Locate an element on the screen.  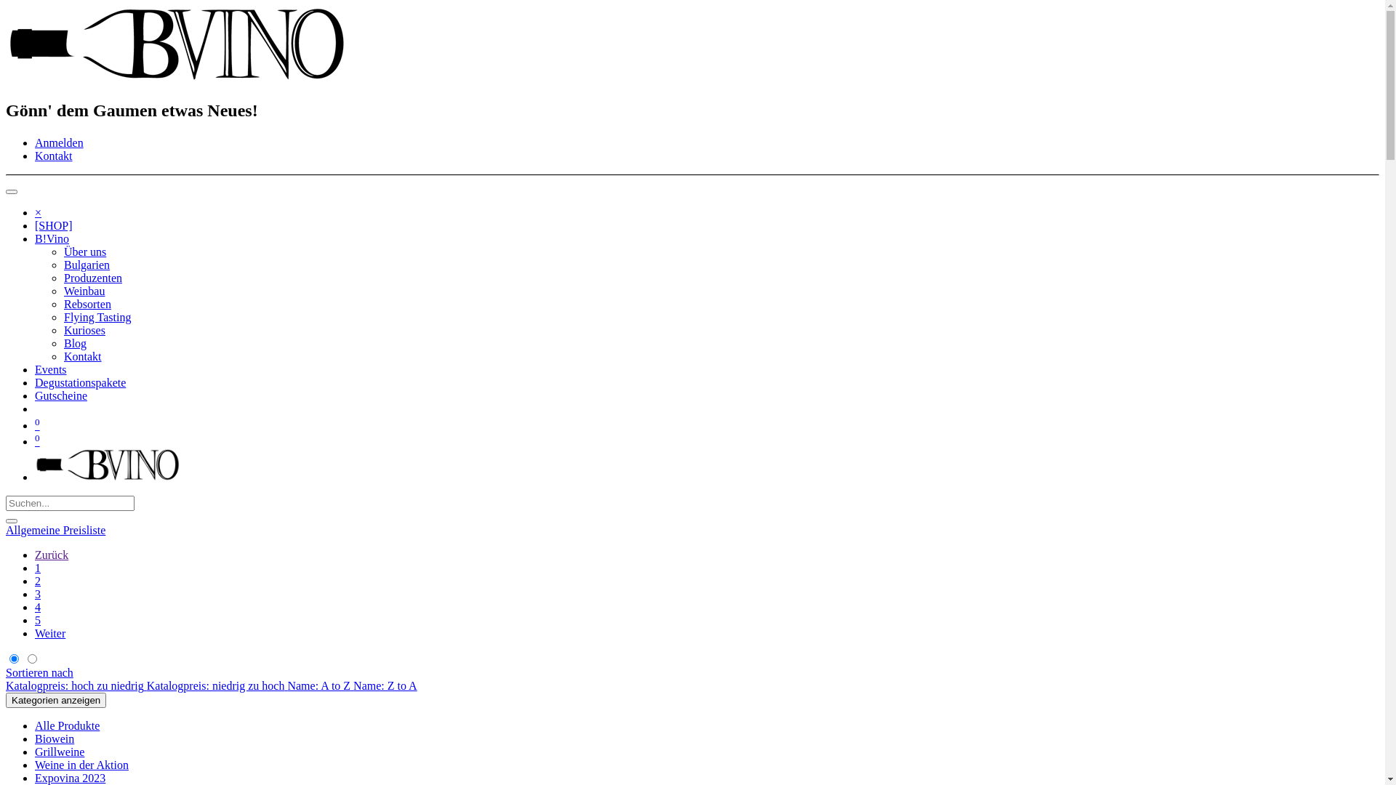
Weiter is located at coordinates (50, 634).